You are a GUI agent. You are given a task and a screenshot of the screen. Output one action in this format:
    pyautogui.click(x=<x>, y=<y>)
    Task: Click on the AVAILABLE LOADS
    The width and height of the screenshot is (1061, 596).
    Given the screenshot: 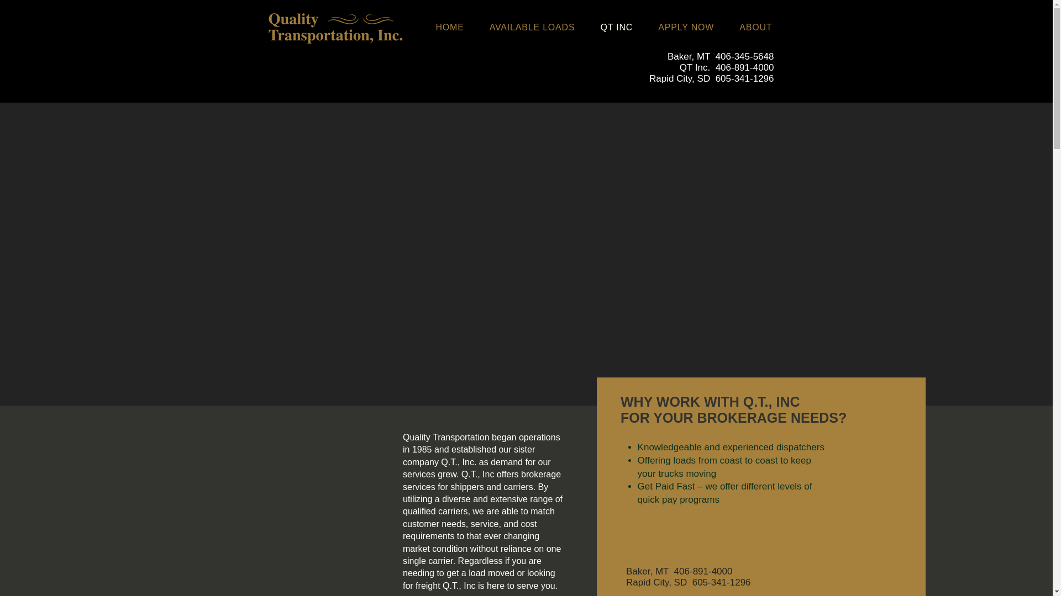 What is the action you would take?
    pyautogui.click(x=539, y=27)
    